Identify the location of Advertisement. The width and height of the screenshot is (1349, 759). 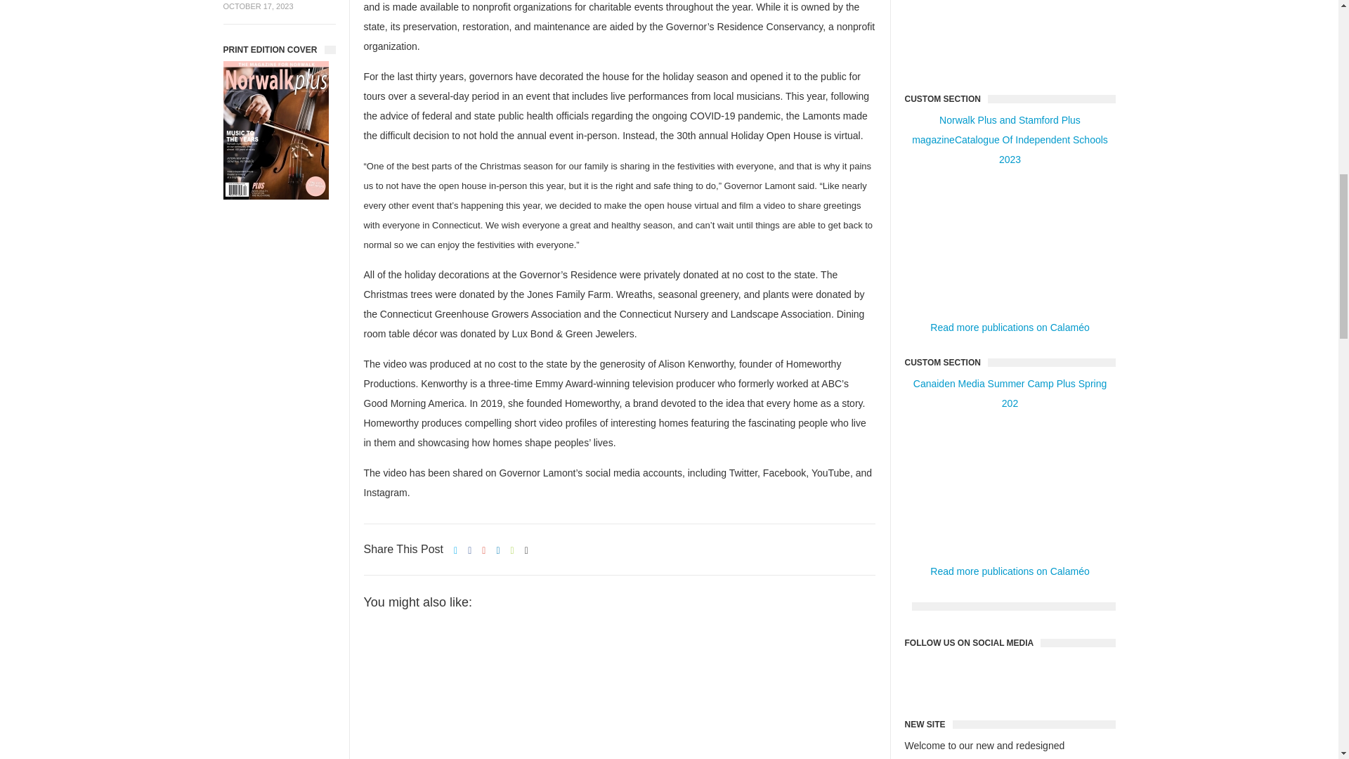
(1010, 37).